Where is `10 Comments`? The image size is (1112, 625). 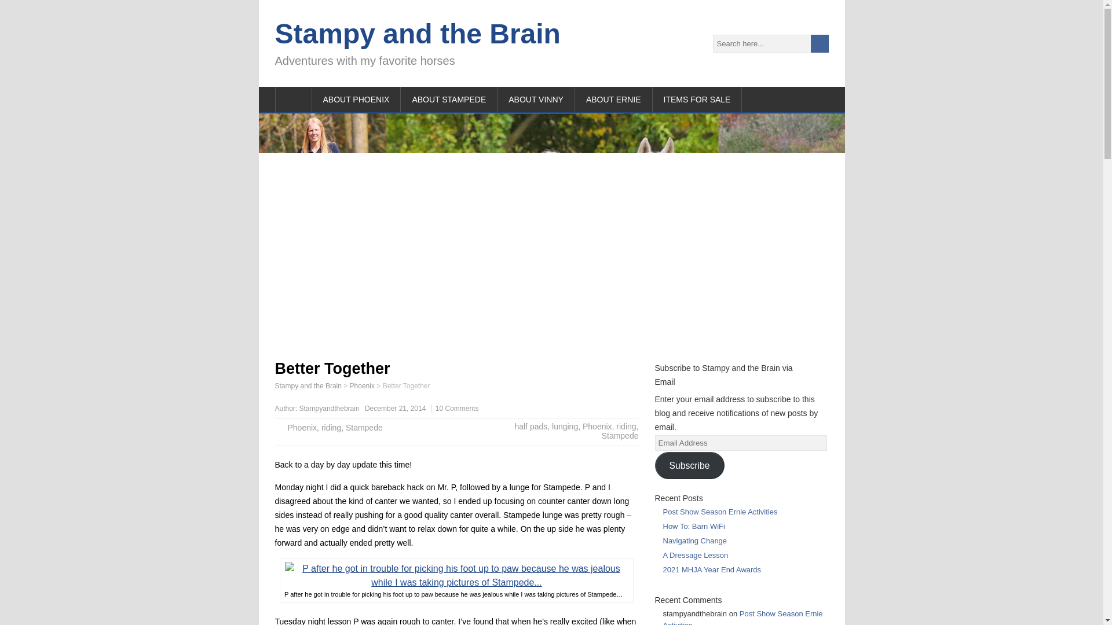 10 Comments is located at coordinates (458, 408).